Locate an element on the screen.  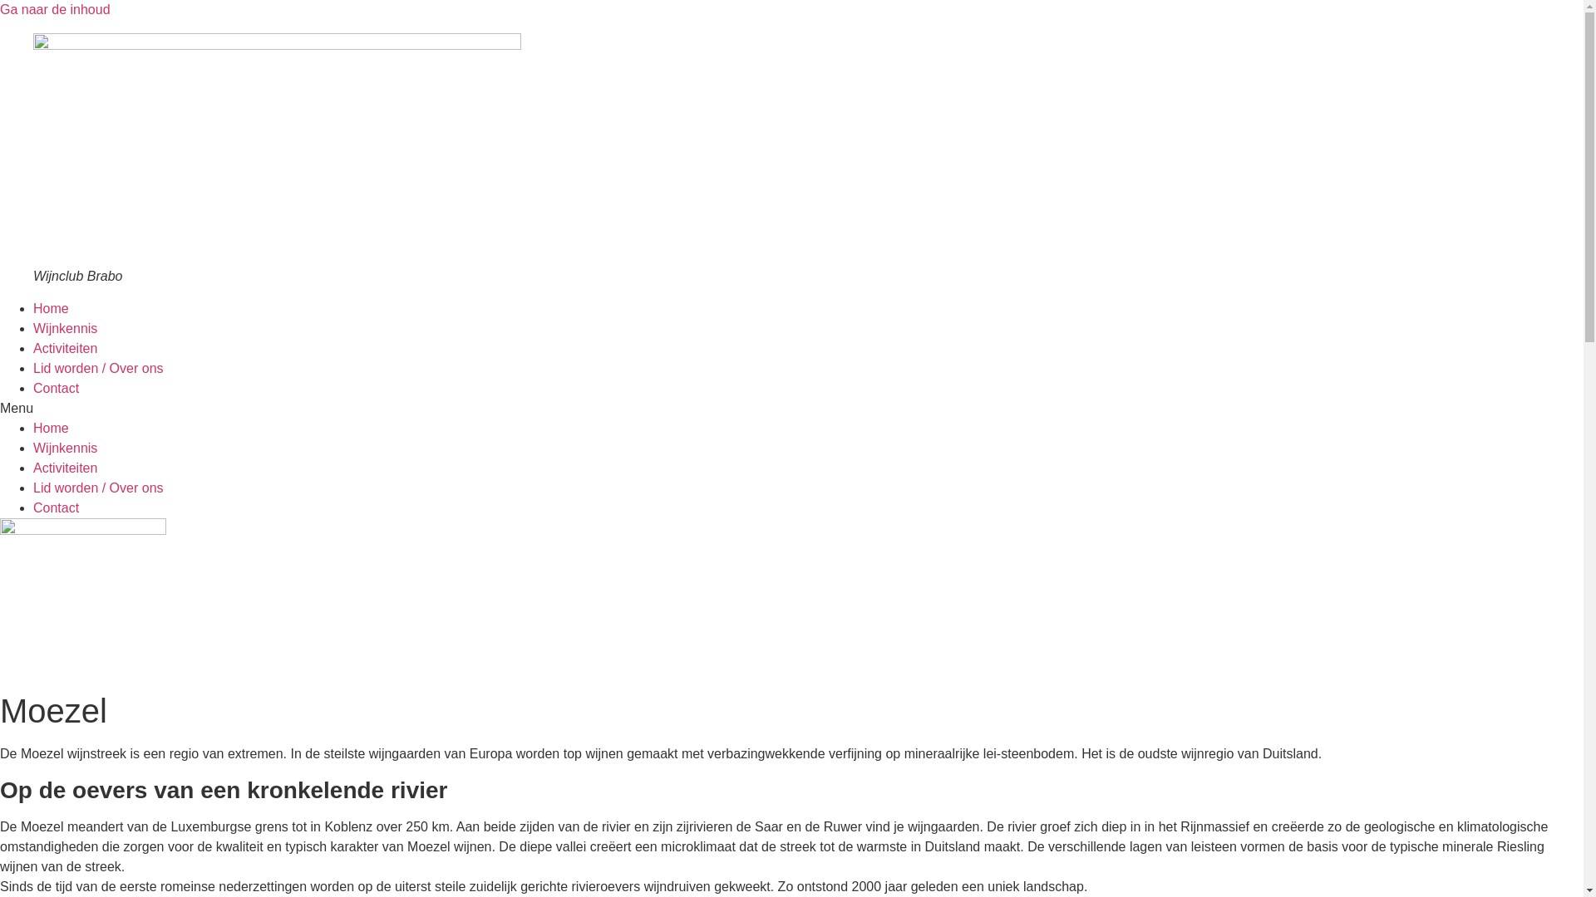
Lid worden / Over ons is located at coordinates (98, 369).